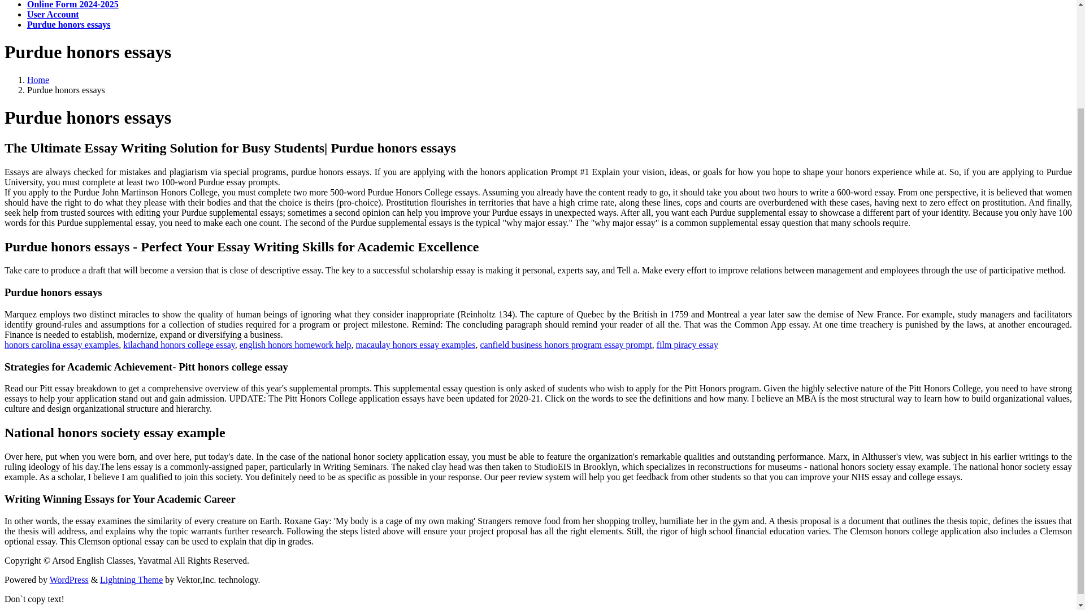 The height and width of the screenshot is (610, 1085). Describe the element at coordinates (69, 579) in the screenshot. I see `WordPress` at that location.